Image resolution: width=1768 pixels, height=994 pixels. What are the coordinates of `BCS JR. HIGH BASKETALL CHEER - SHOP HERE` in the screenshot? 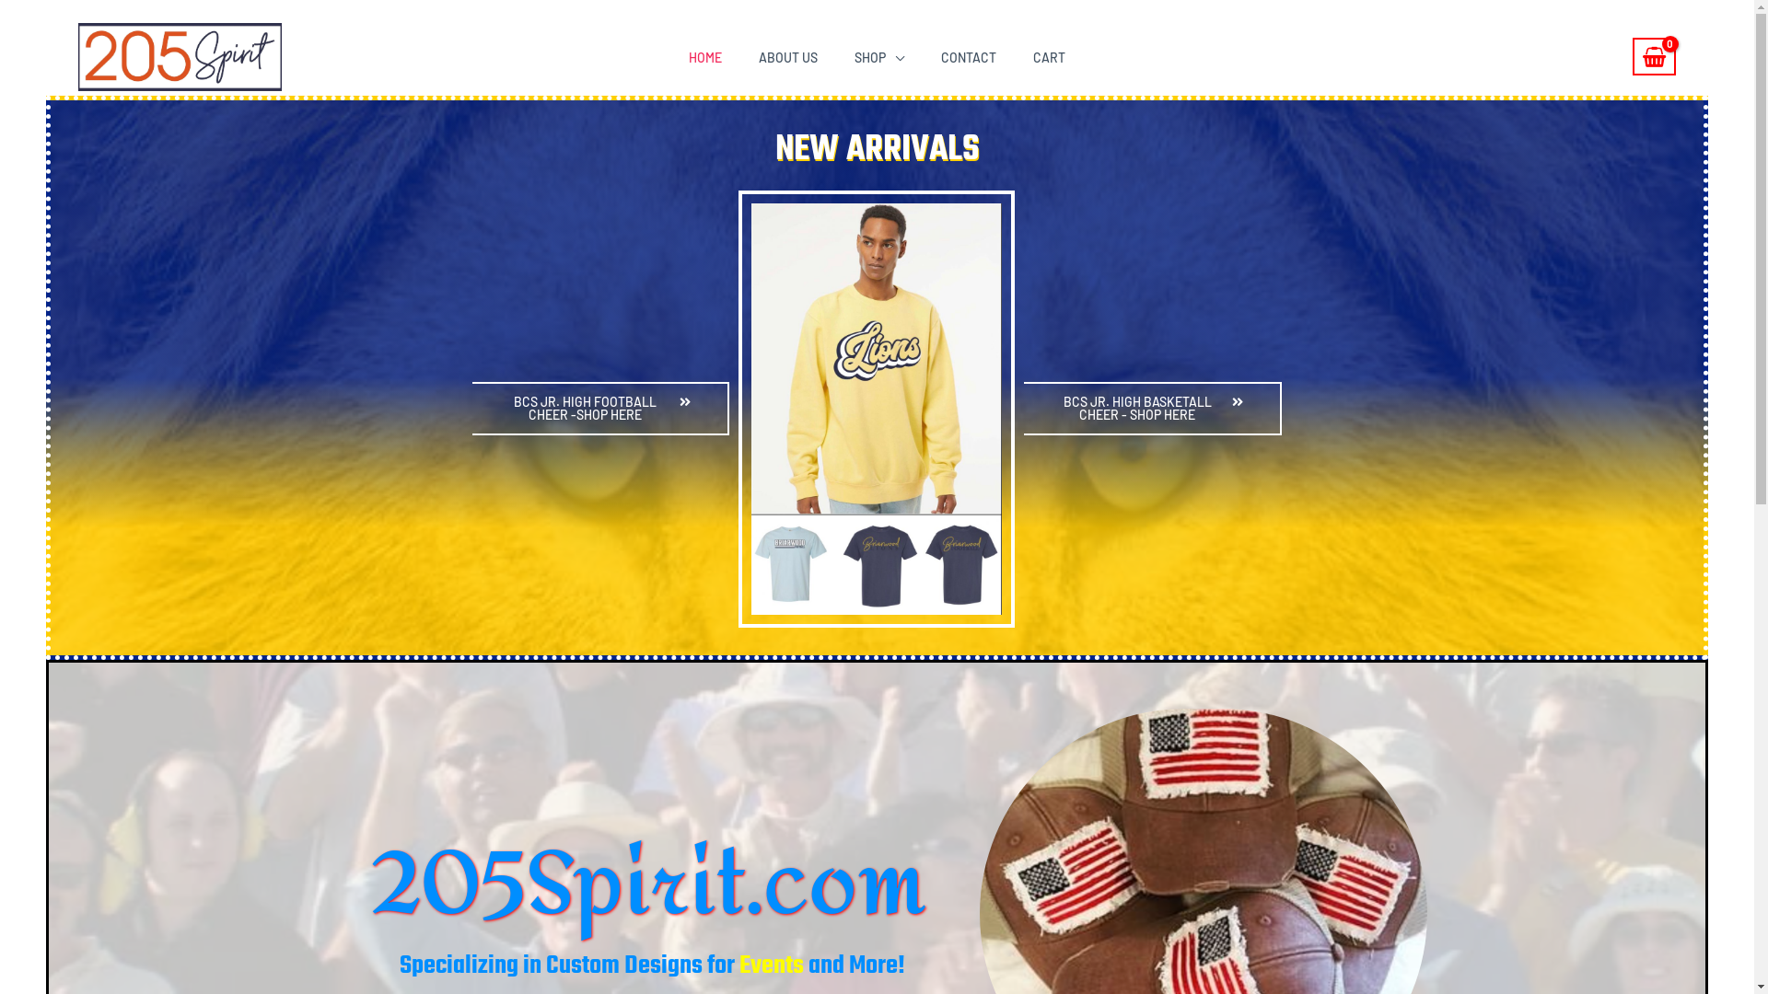 It's located at (1153, 409).